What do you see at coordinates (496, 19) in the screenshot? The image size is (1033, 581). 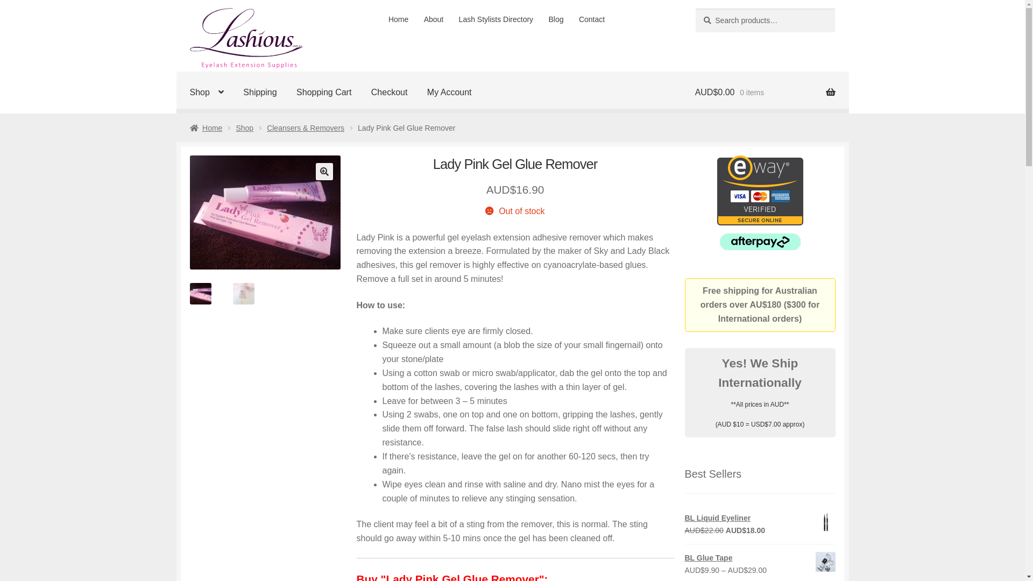 I see `Lash Stylists Directory` at bounding box center [496, 19].